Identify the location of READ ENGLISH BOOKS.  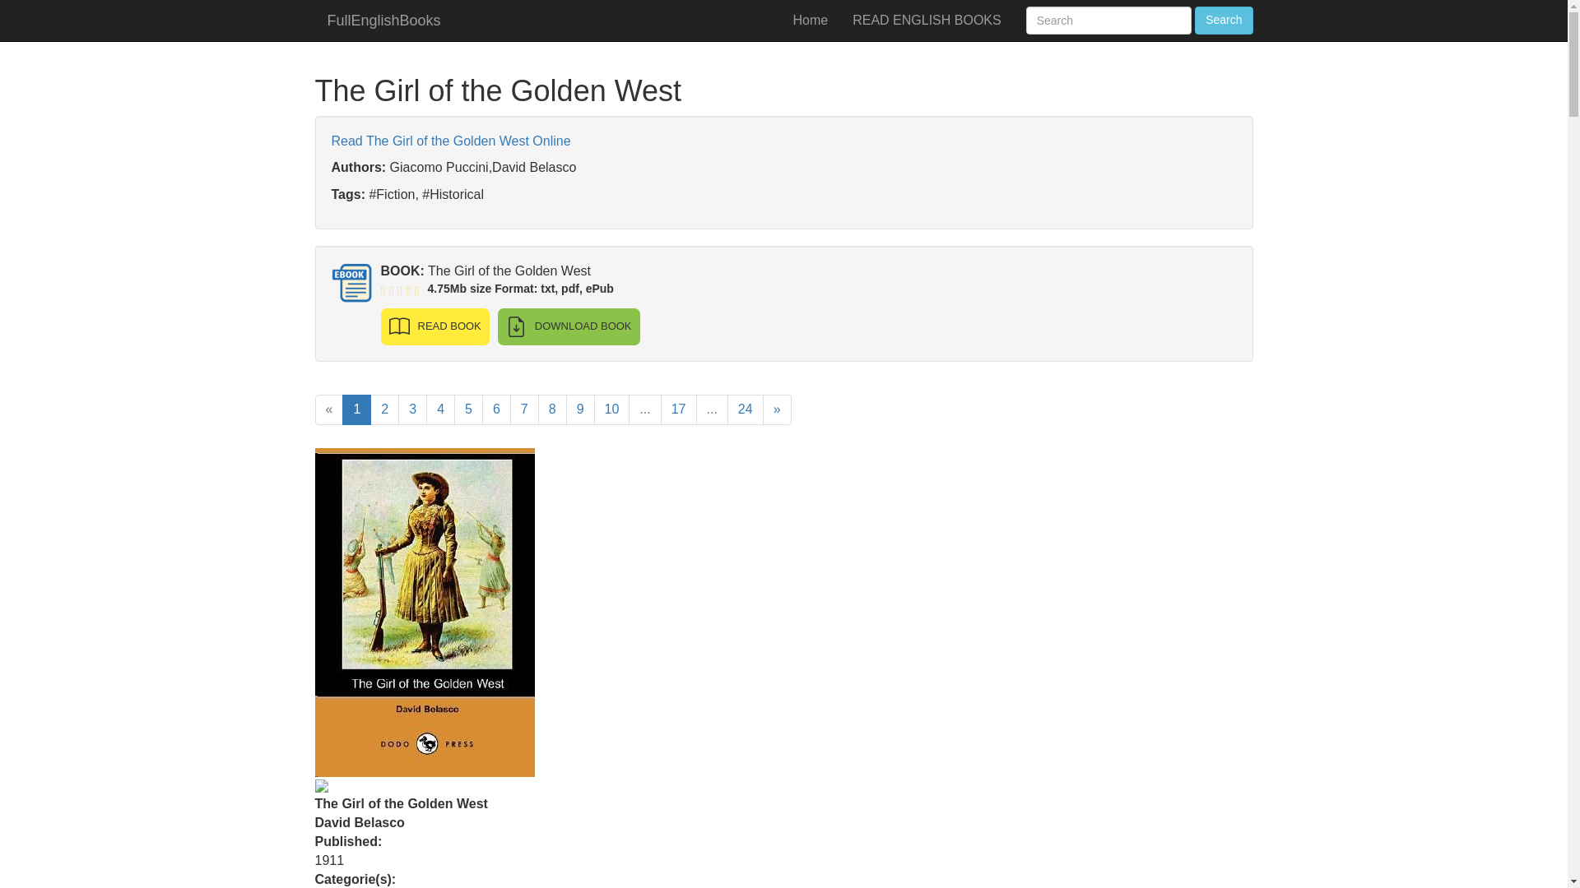
(927, 20).